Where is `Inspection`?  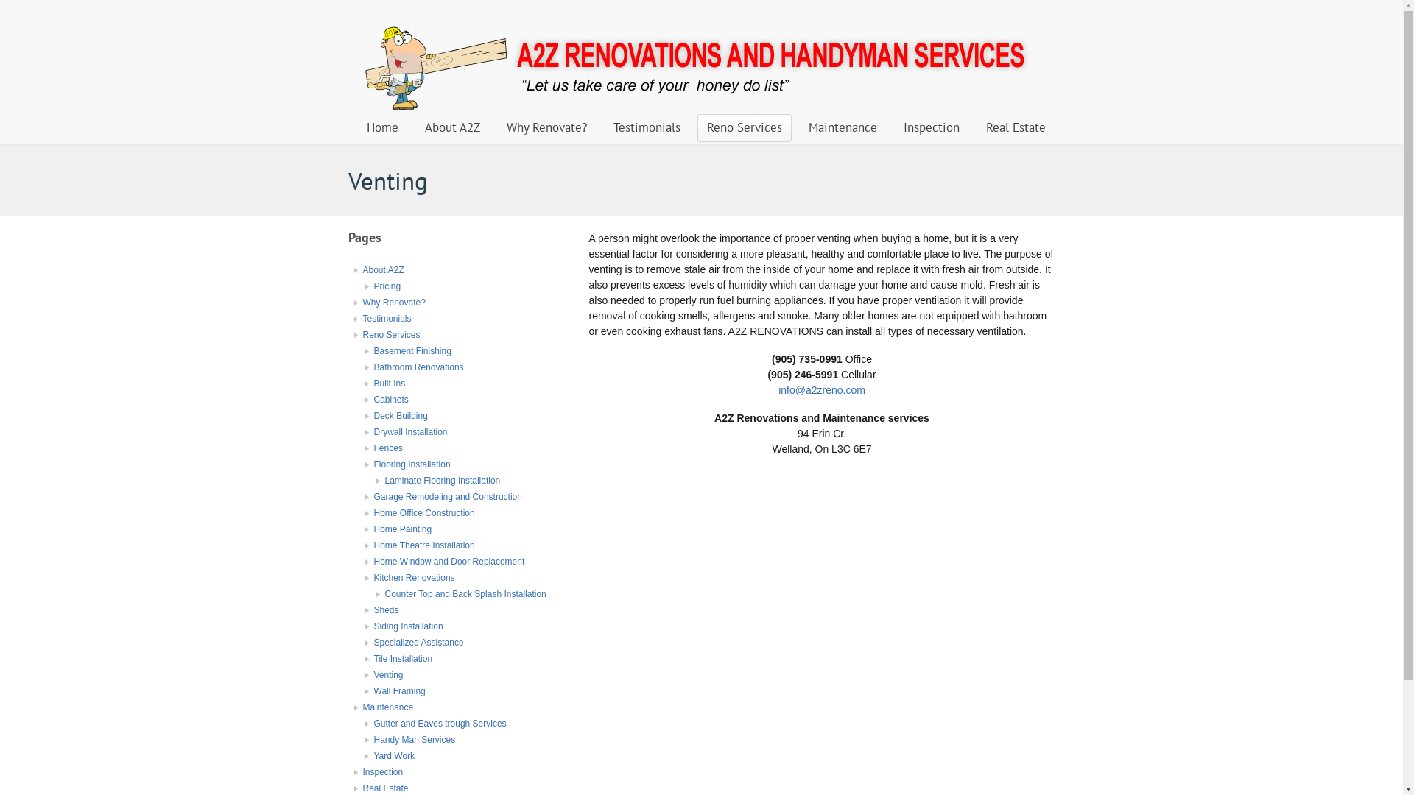
Inspection is located at coordinates (382, 772).